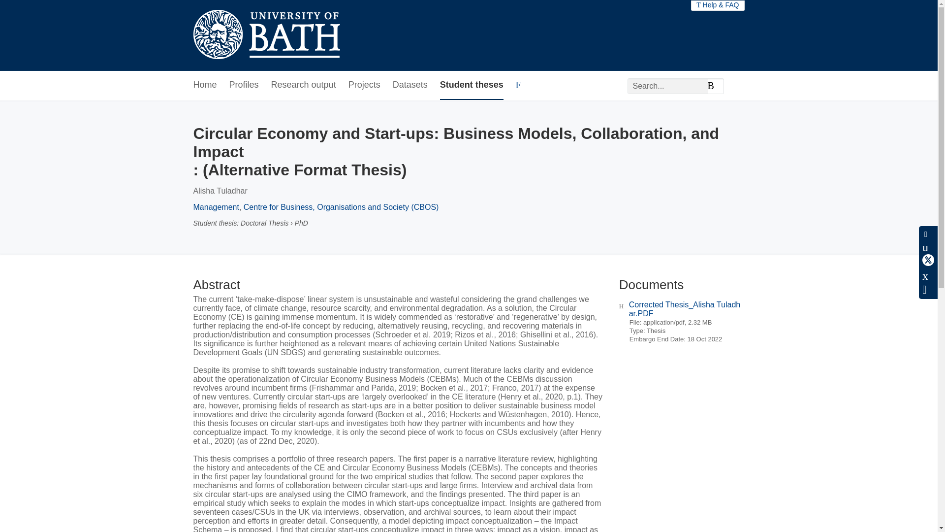 The image size is (945, 532). I want to click on Research output, so click(304, 85).